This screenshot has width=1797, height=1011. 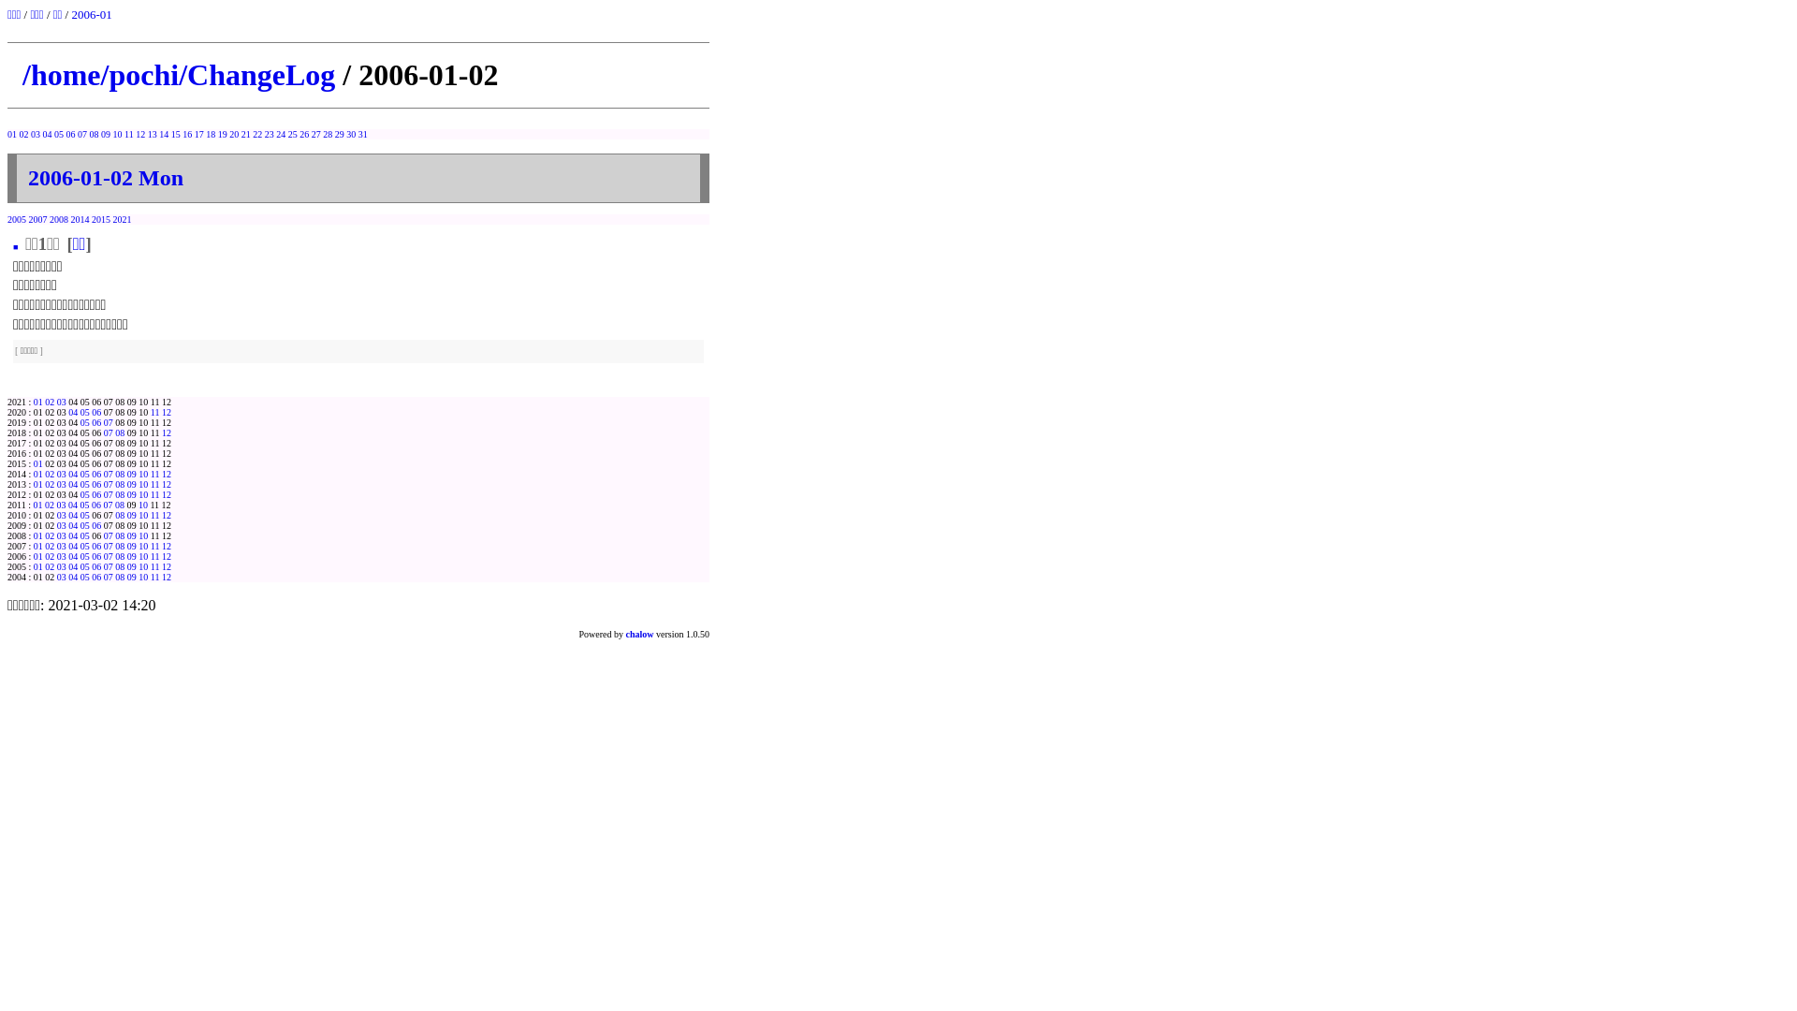 I want to click on 11, so click(x=155, y=494).